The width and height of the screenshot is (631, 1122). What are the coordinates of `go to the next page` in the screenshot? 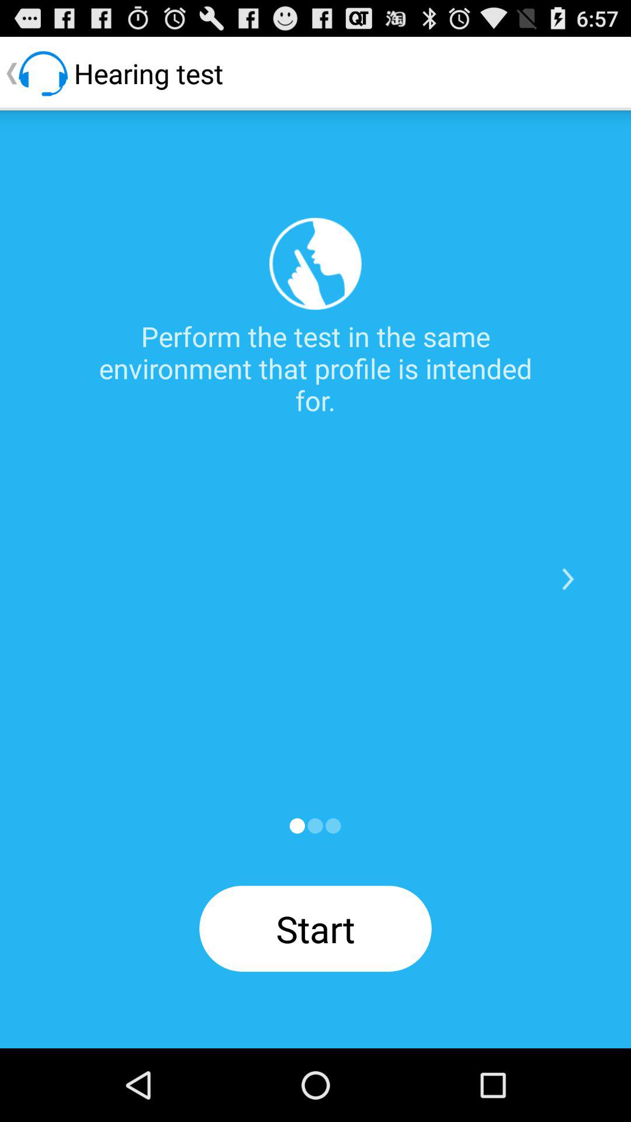 It's located at (568, 579).